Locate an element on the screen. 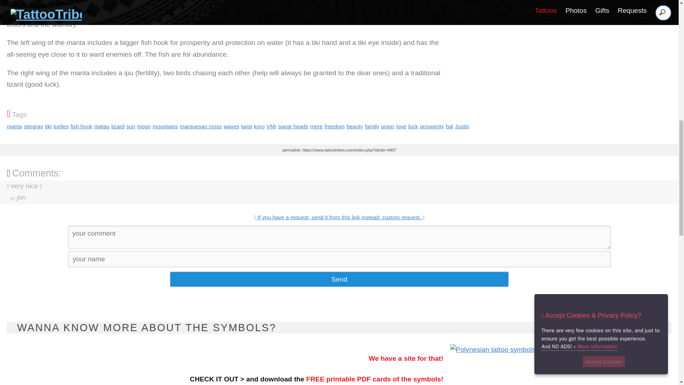  turtles is located at coordinates (61, 126).